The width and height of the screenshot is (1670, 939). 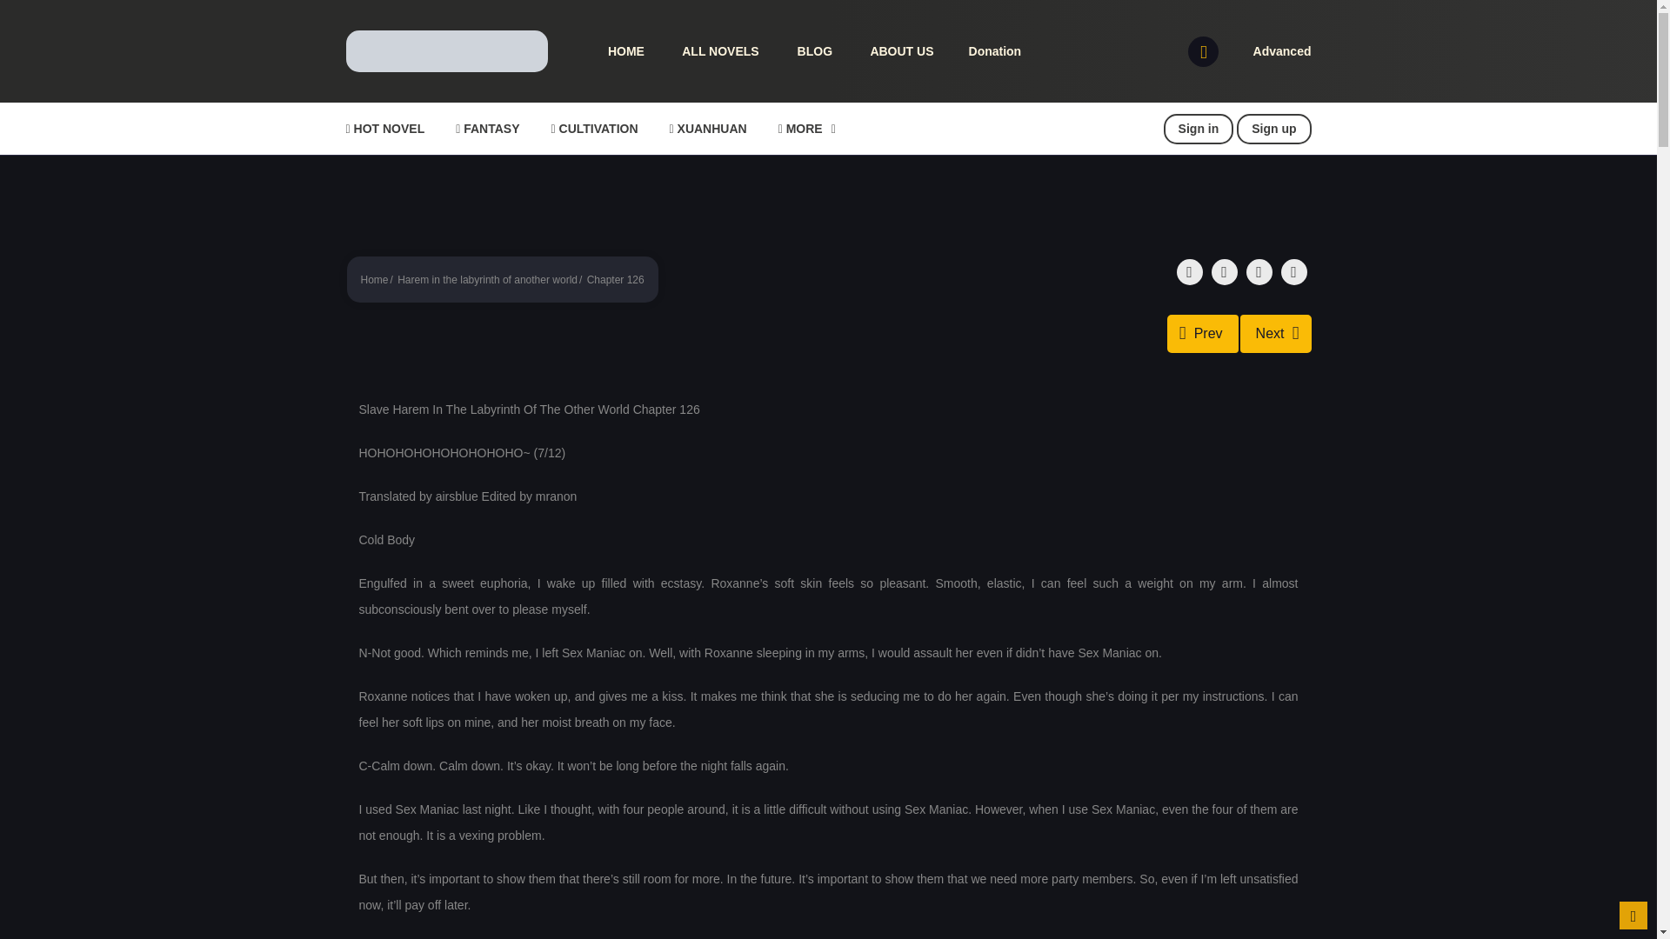 What do you see at coordinates (384, 129) in the screenshot?
I see `HOT NOVEL` at bounding box center [384, 129].